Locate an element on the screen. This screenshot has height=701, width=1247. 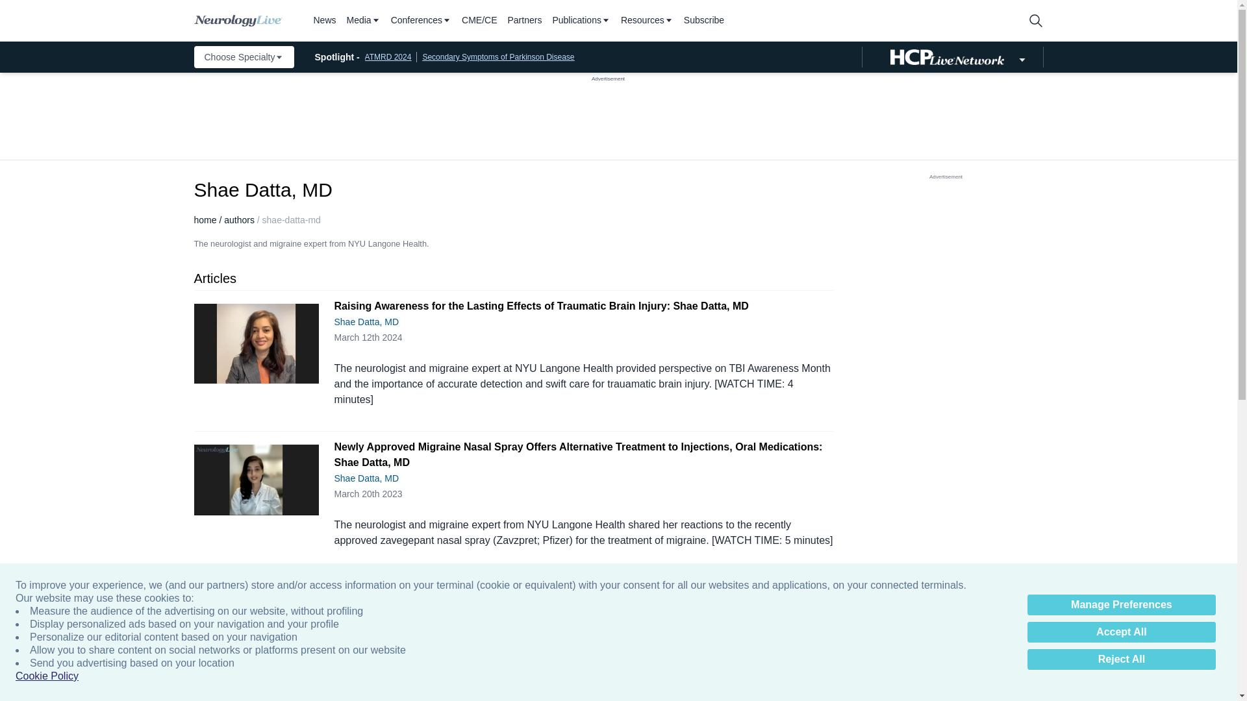
Conferences is located at coordinates (421, 21).